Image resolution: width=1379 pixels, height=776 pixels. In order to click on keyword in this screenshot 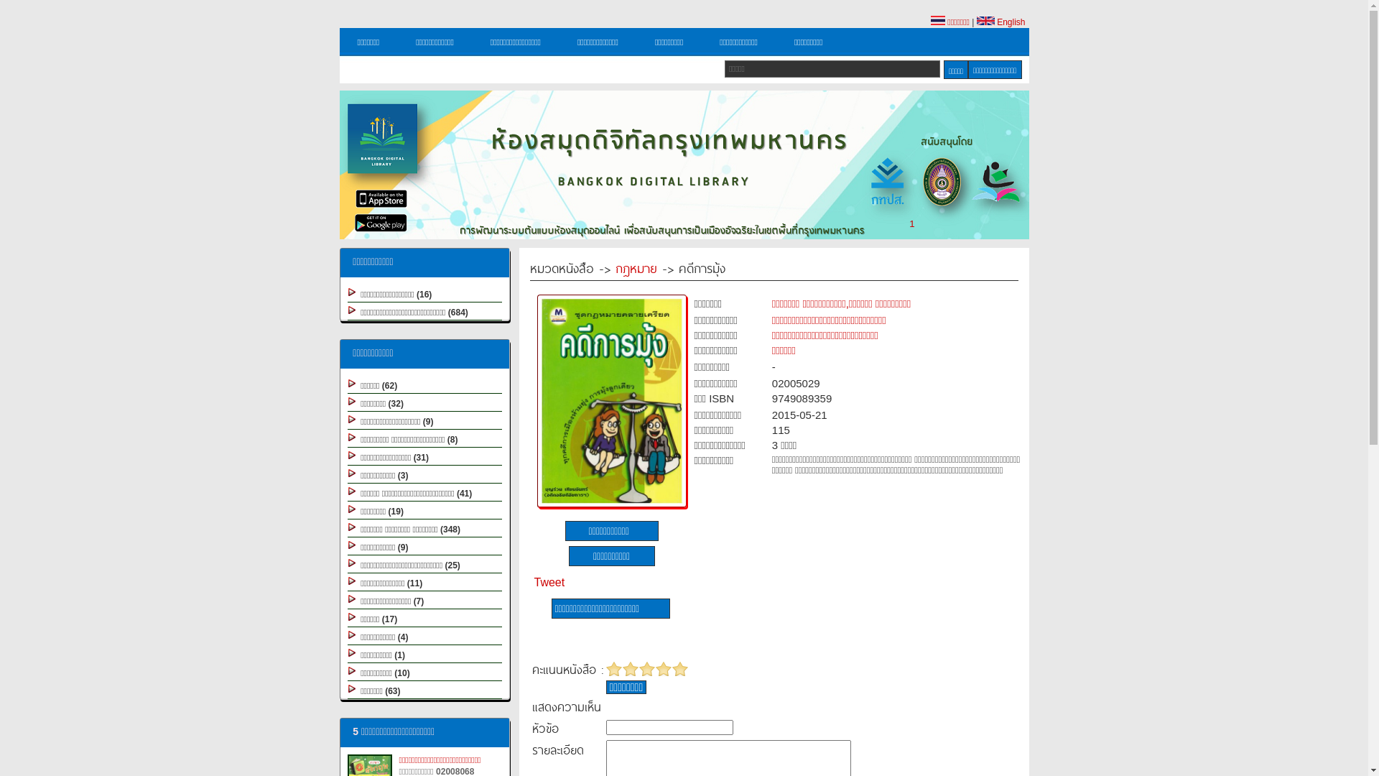, I will do `click(832, 69)`.